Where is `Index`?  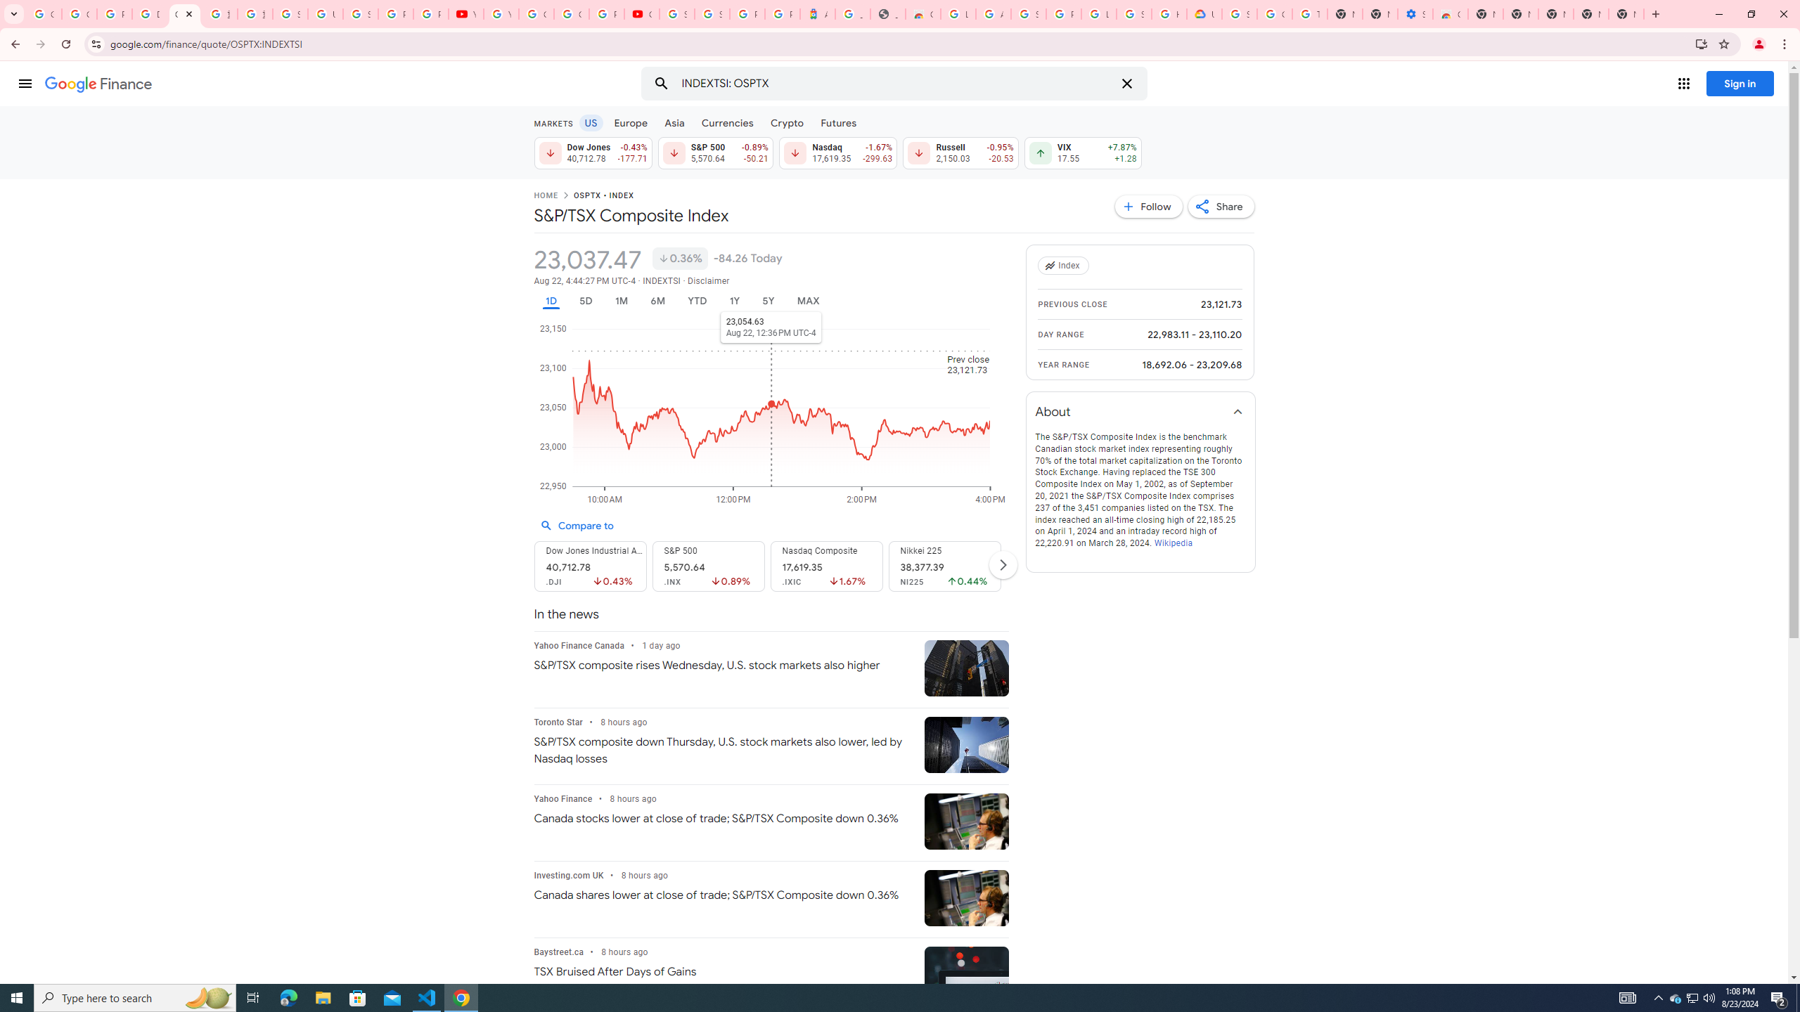
Index is located at coordinates (1065, 266).